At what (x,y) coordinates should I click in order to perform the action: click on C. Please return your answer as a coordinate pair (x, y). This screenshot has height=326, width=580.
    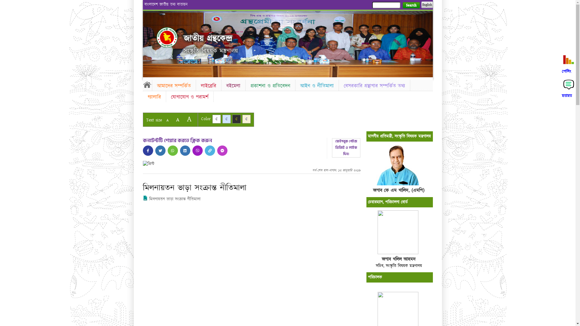
    Looking at the image, I should click on (216, 119).